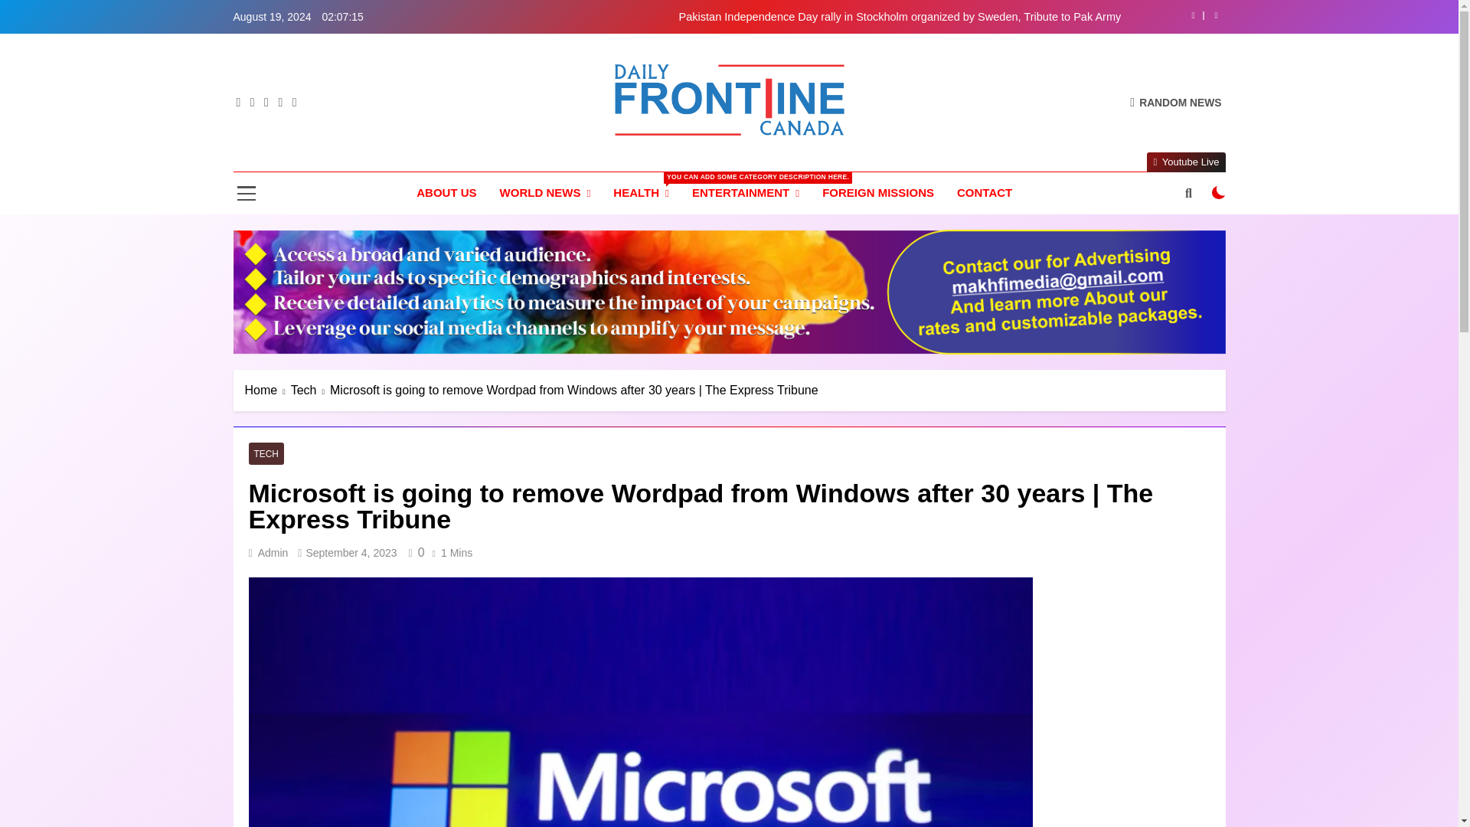 Image resolution: width=1470 pixels, height=827 pixels. Describe the element at coordinates (597, 158) in the screenshot. I see `Daily Frontline` at that location.